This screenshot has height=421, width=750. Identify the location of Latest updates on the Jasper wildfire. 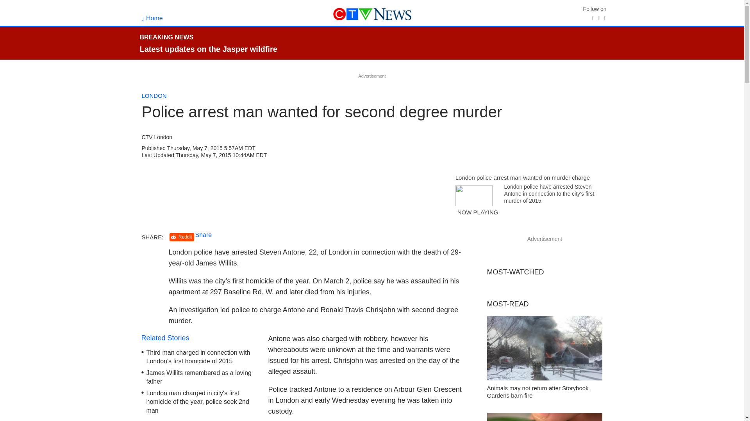
(209, 49).